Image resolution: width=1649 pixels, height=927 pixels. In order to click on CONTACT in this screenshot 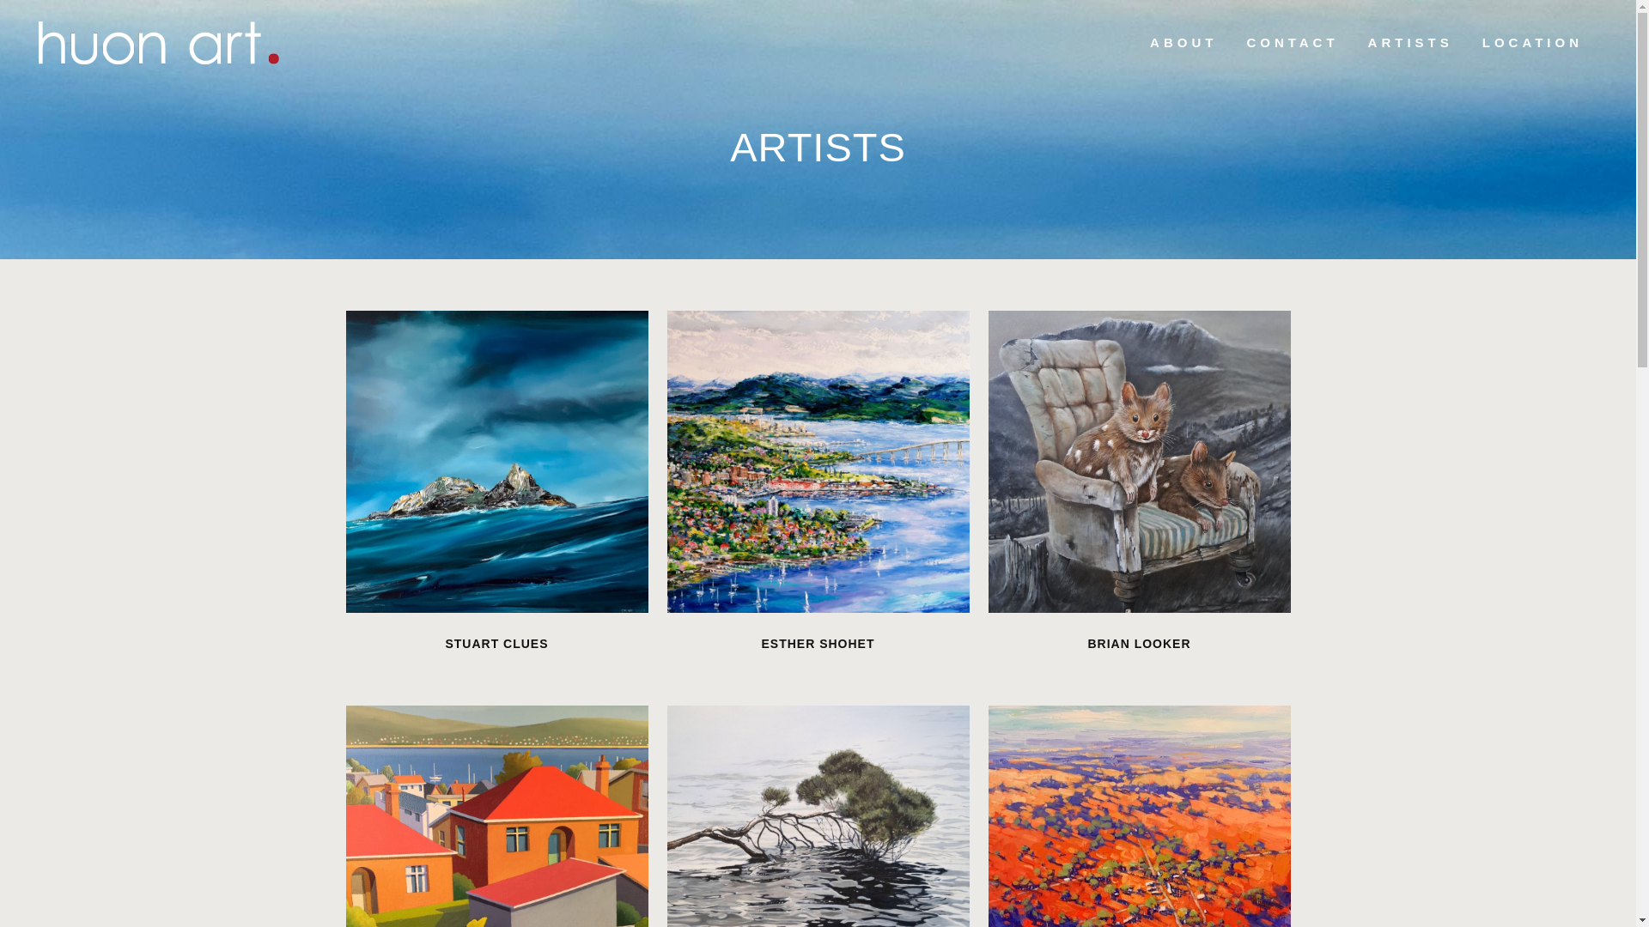, I will do `click(1292, 43)`.